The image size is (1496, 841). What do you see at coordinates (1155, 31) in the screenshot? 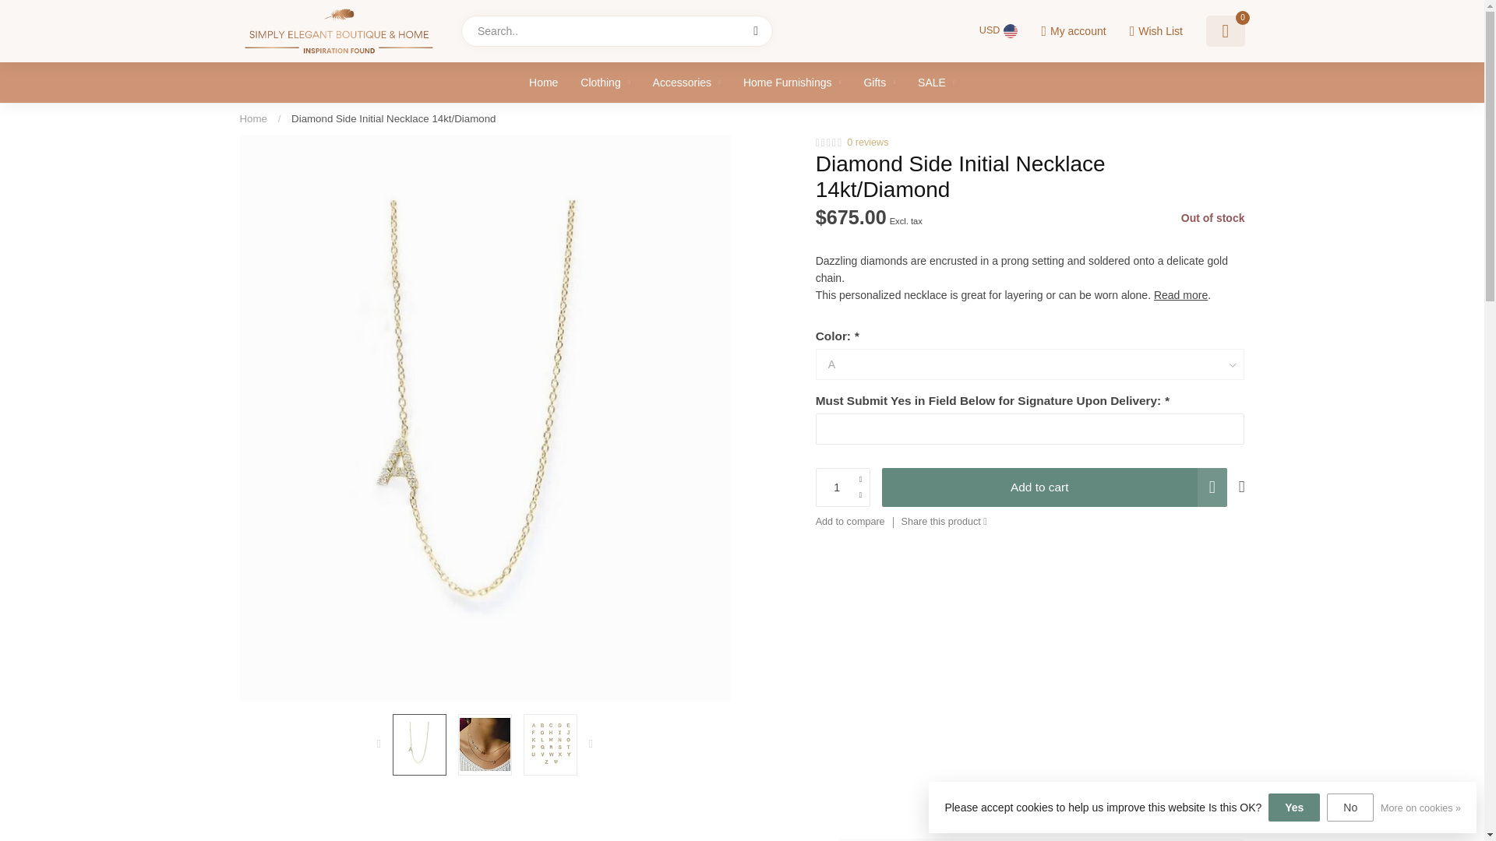
I see `Wish List` at bounding box center [1155, 31].